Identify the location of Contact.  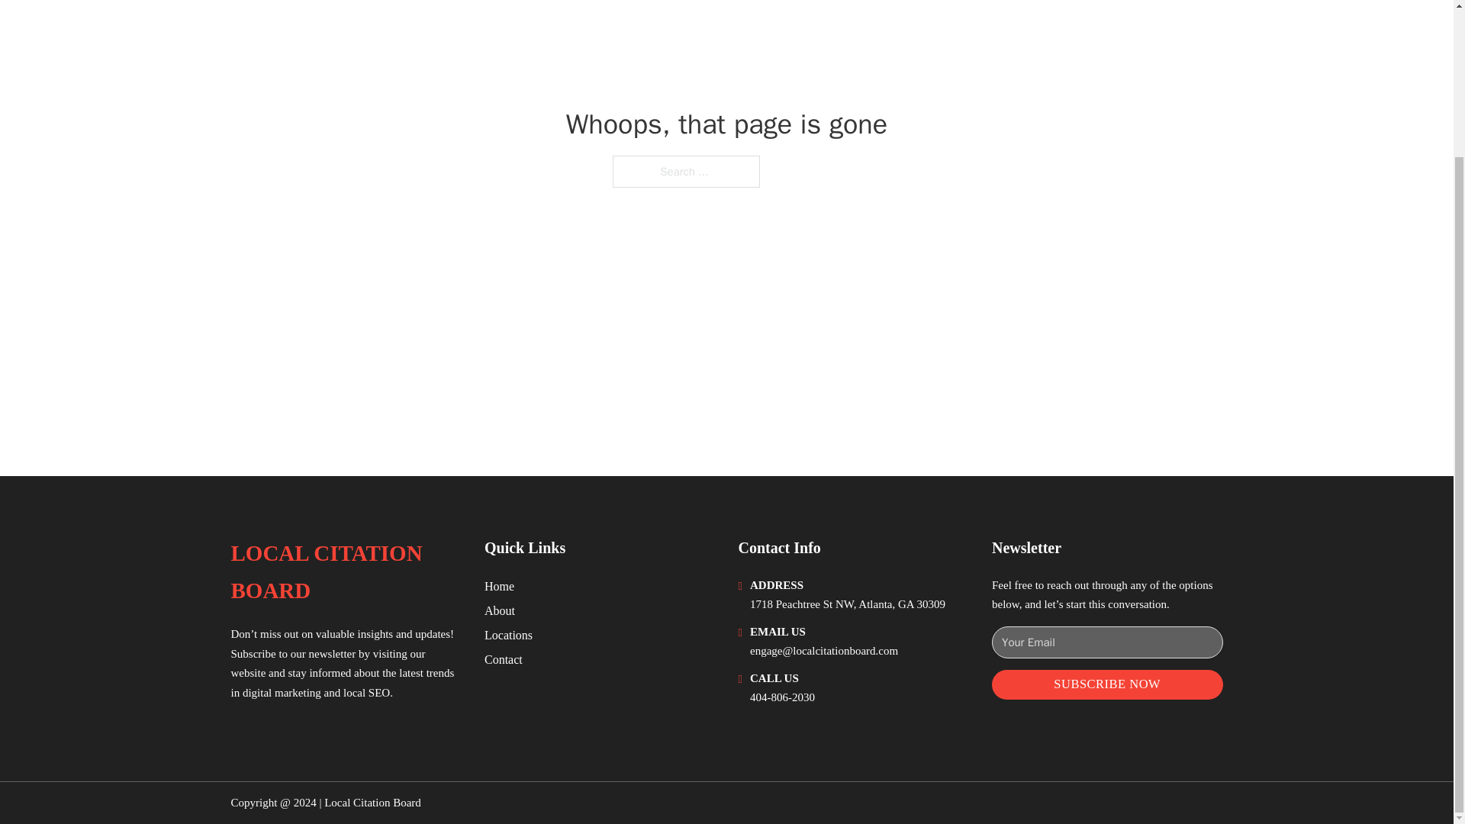
(504, 659).